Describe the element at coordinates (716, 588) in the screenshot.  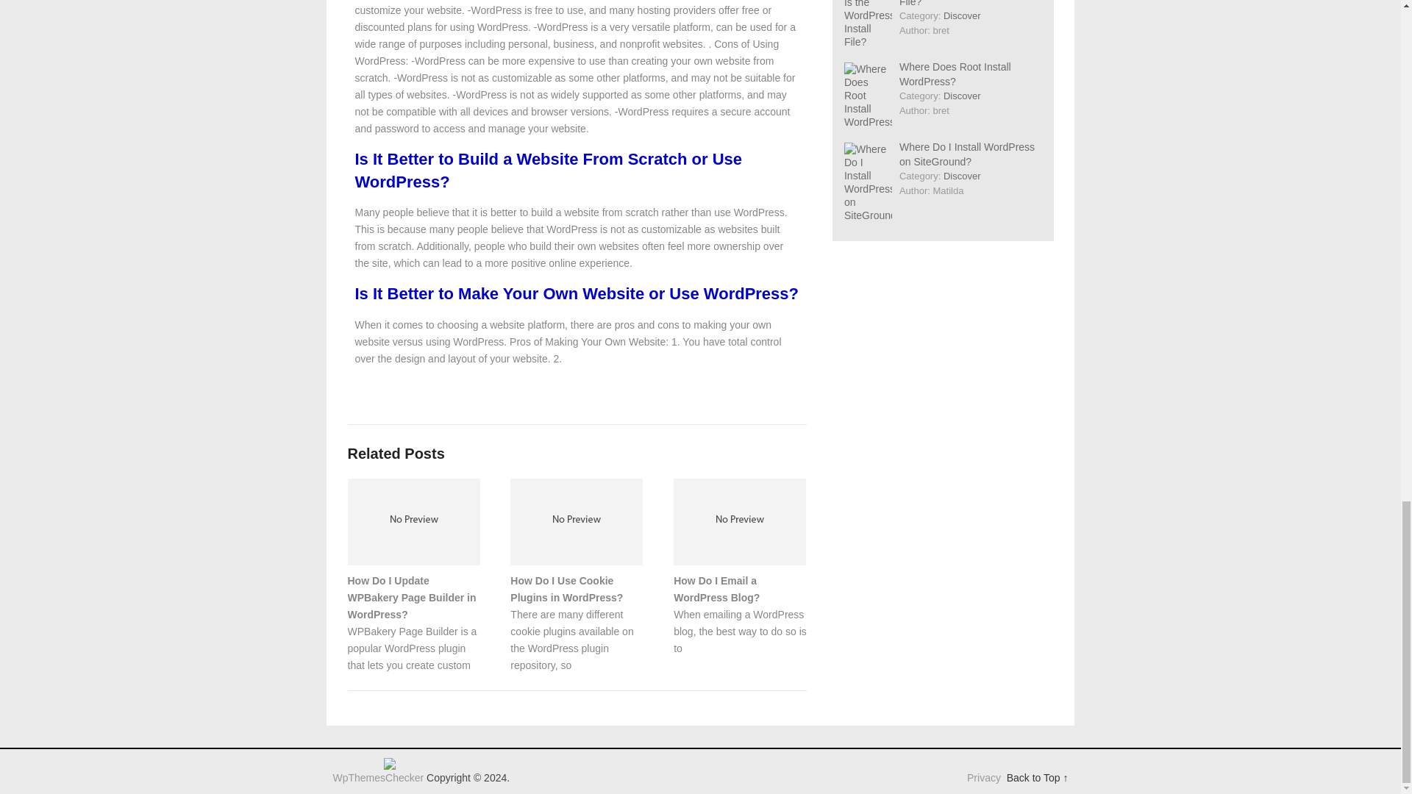
I see `How Do I Email a WordPress Blog?` at that location.